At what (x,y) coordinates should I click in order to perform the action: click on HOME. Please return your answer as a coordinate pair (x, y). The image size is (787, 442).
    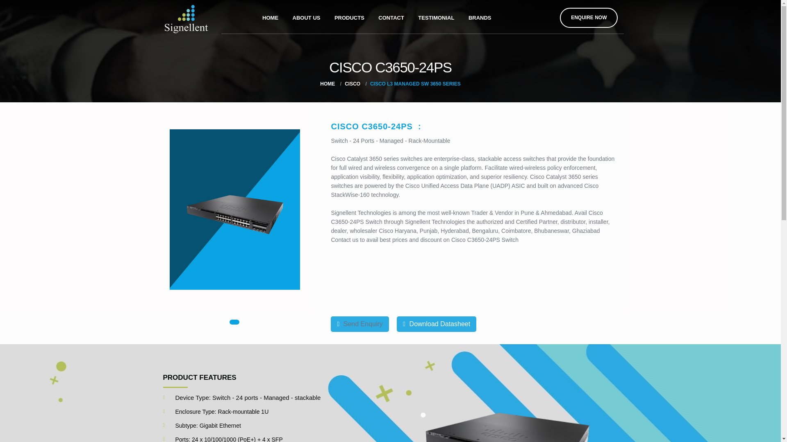
    Looking at the image, I should click on (328, 83).